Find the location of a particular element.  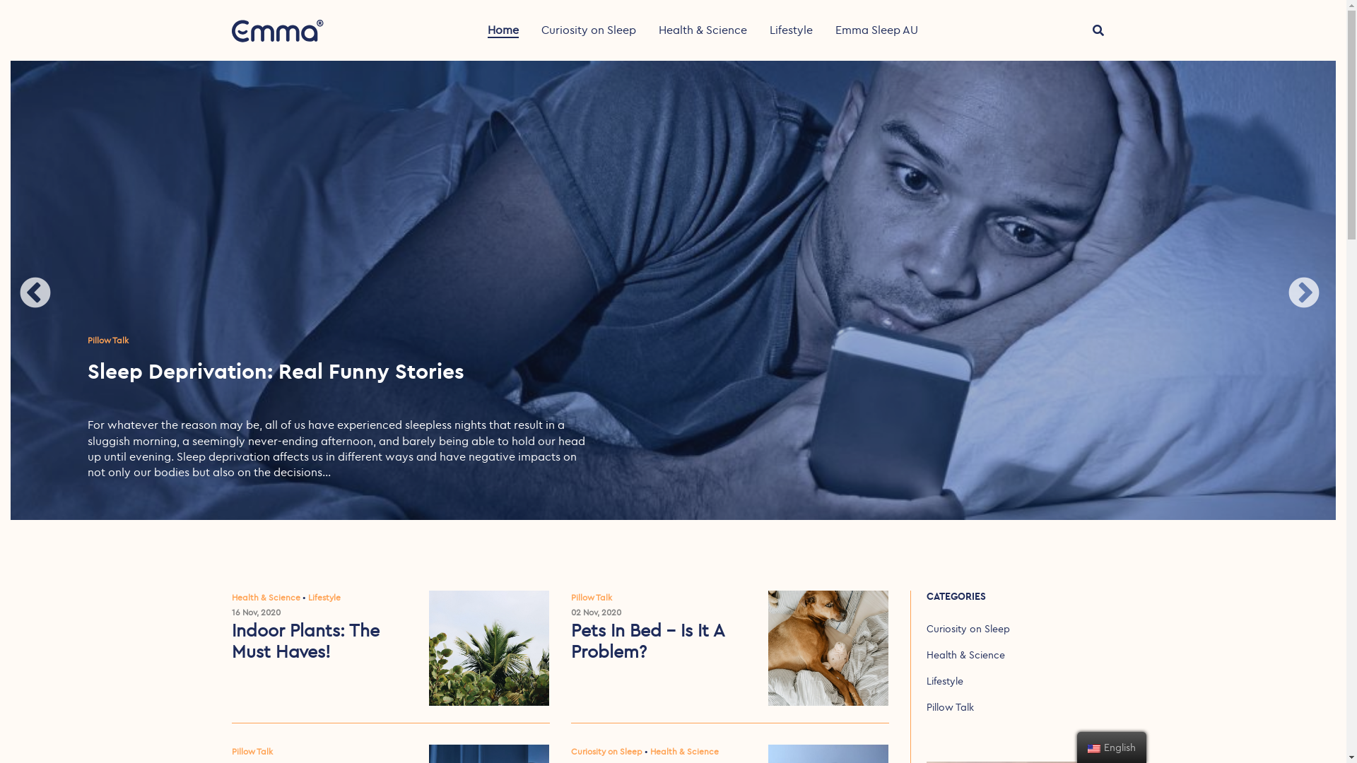

Curiosity on Sleep is located at coordinates (589, 30).